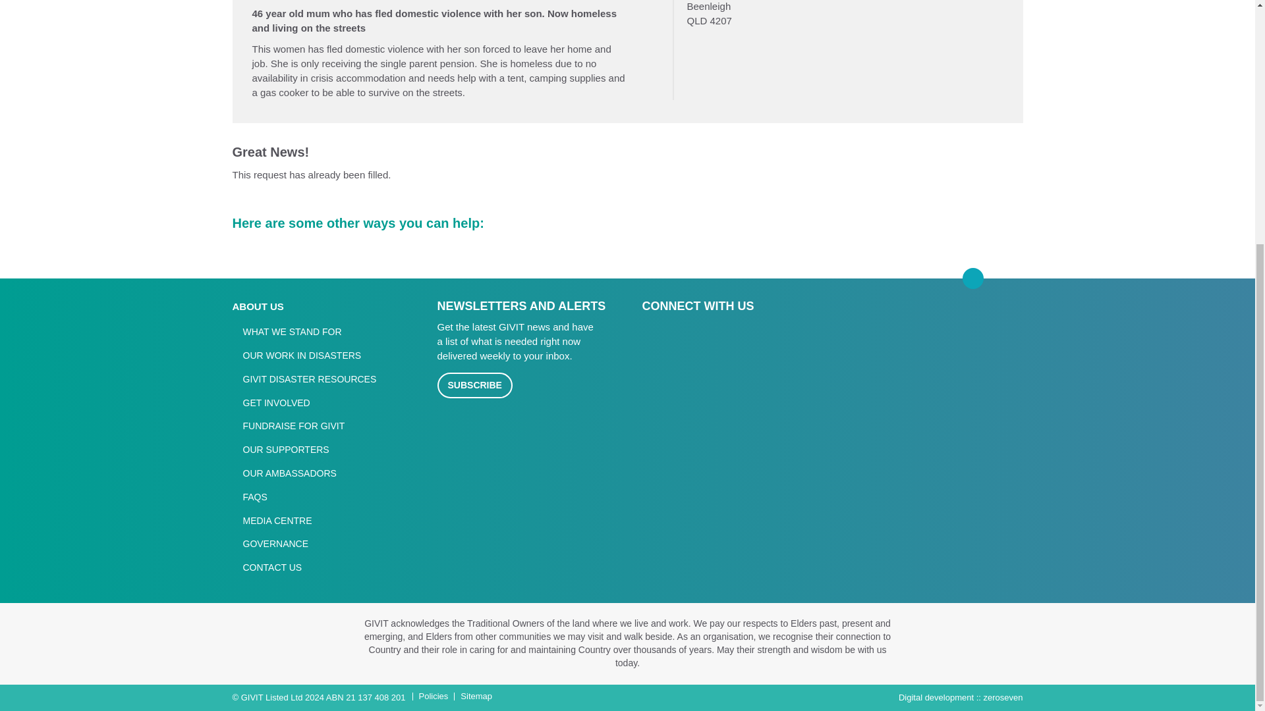  I want to click on OUR SUPPORTERS, so click(279, 450).